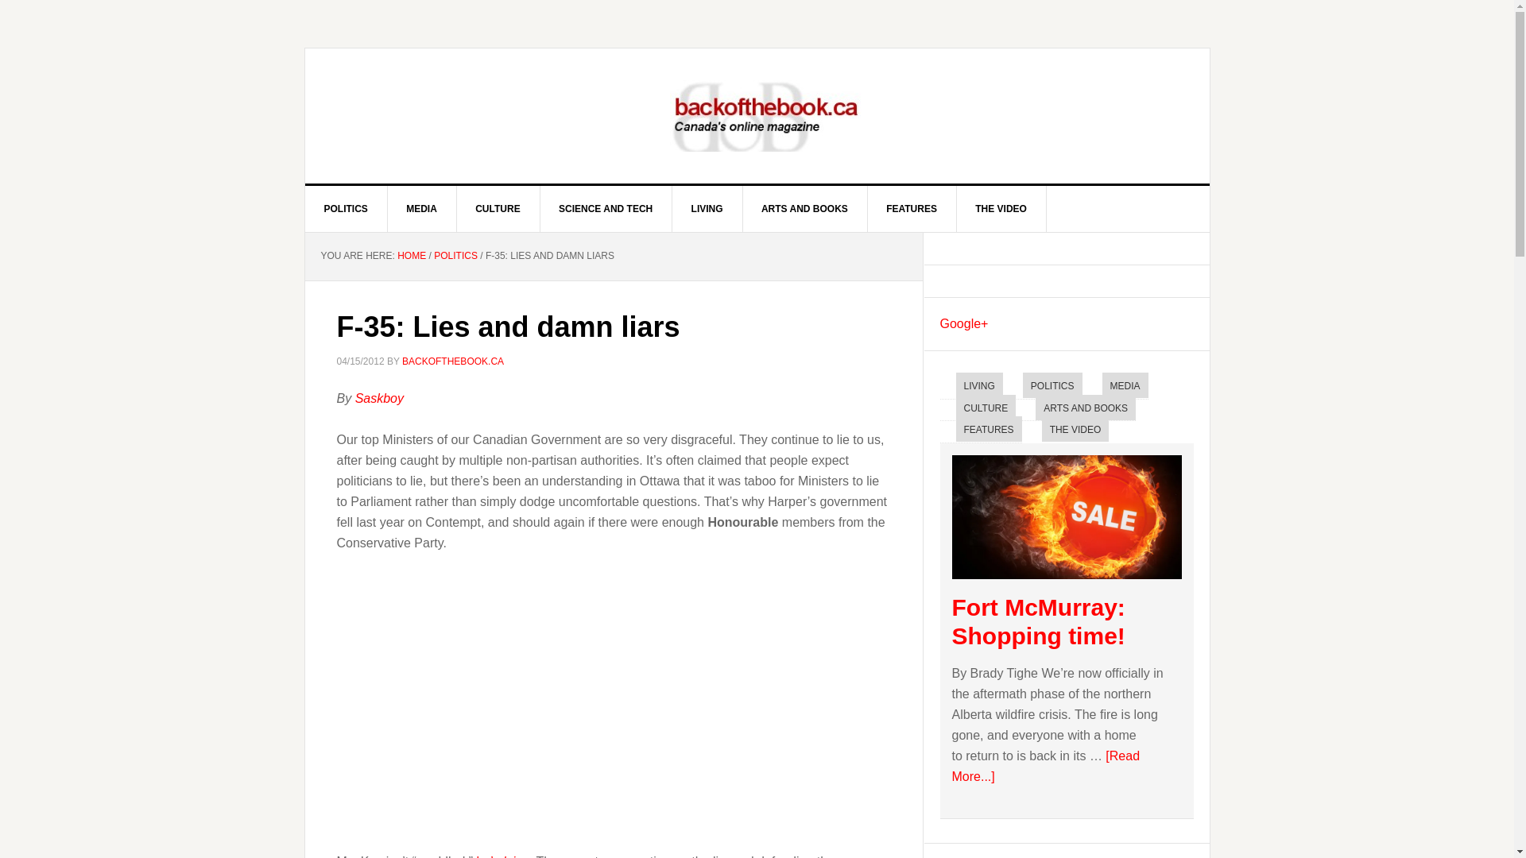 The image size is (1526, 858). What do you see at coordinates (421, 208) in the screenshot?
I see `MEDIA` at bounding box center [421, 208].